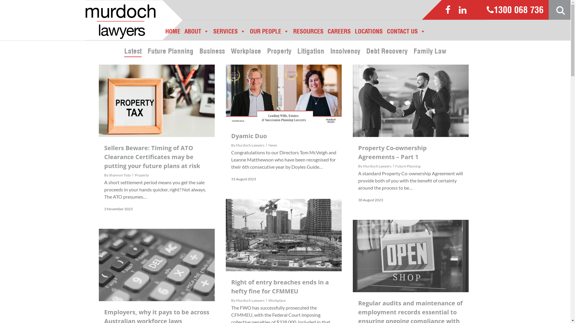 The width and height of the screenshot is (575, 323). What do you see at coordinates (273, 145) in the screenshot?
I see `News` at bounding box center [273, 145].